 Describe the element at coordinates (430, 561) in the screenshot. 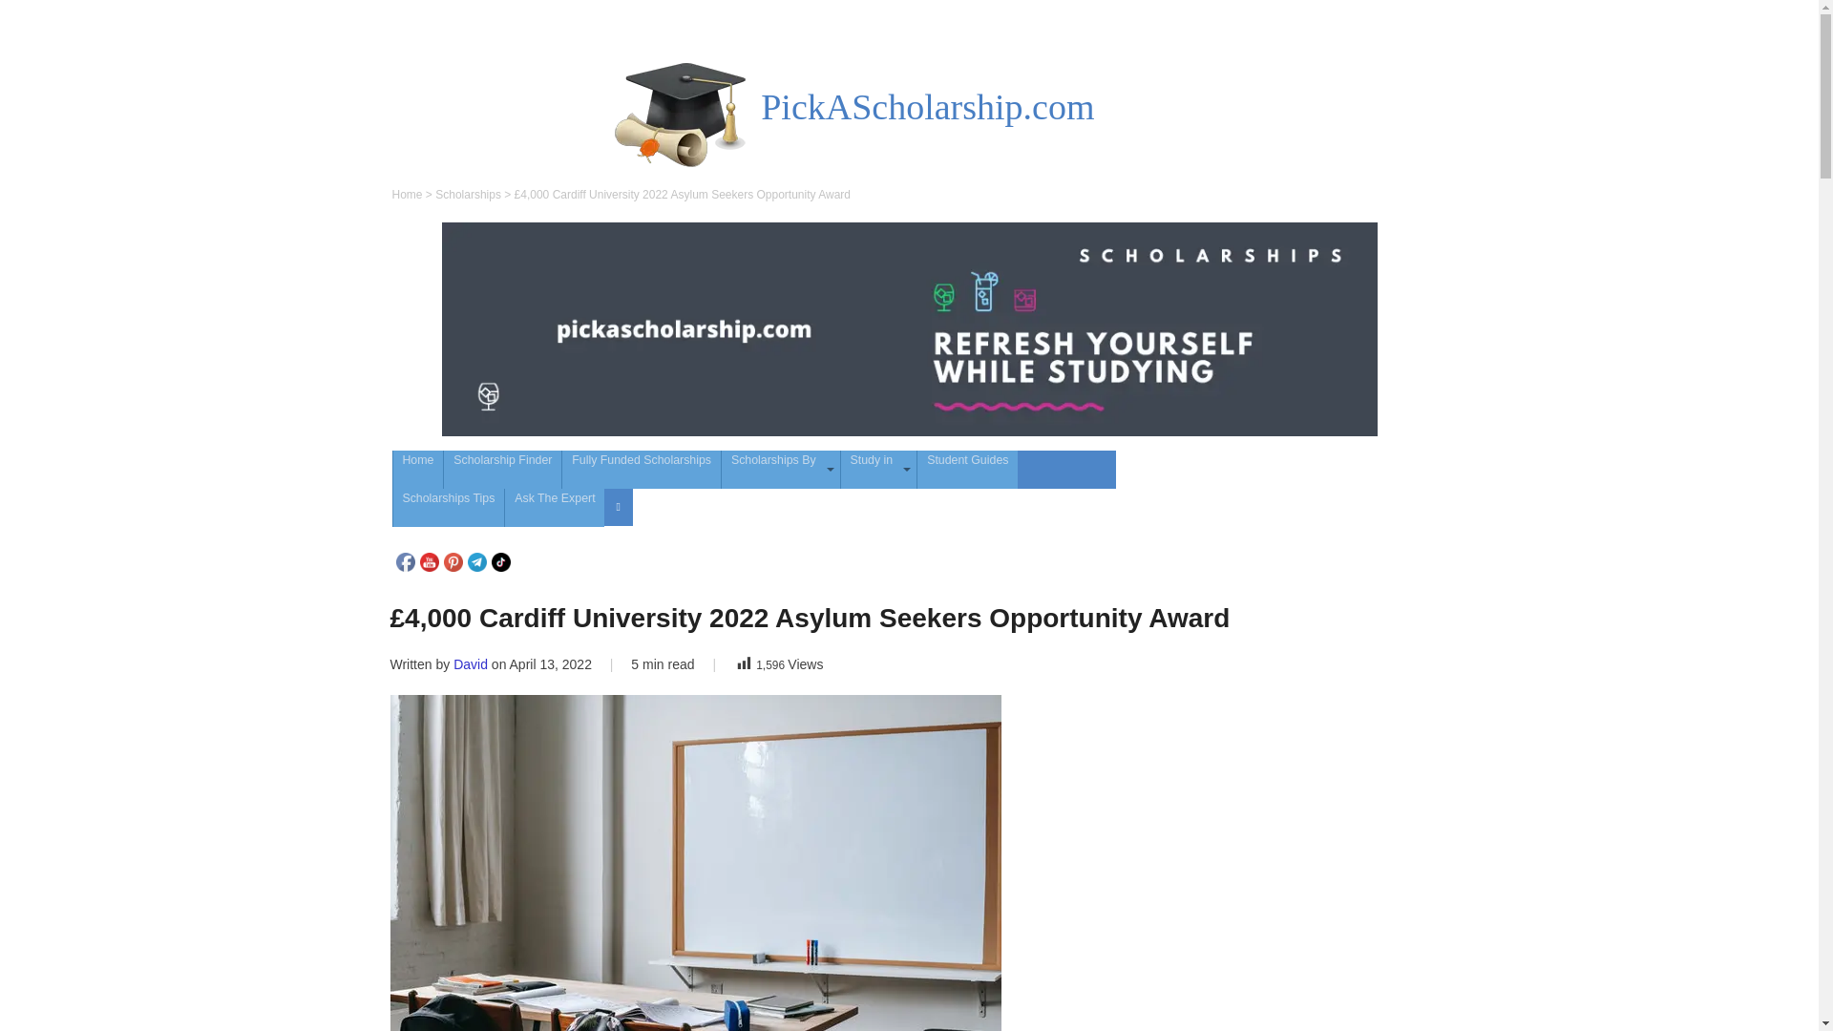

I see `YouTube` at that location.